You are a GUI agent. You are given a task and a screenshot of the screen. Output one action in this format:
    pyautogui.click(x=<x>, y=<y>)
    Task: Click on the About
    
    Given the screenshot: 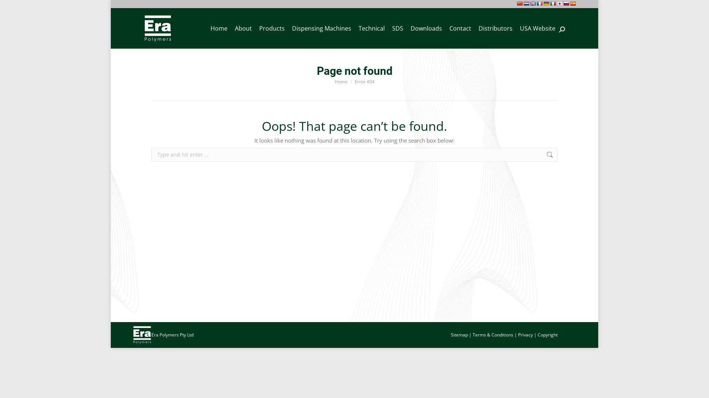 What is the action you would take?
    pyautogui.click(x=243, y=28)
    